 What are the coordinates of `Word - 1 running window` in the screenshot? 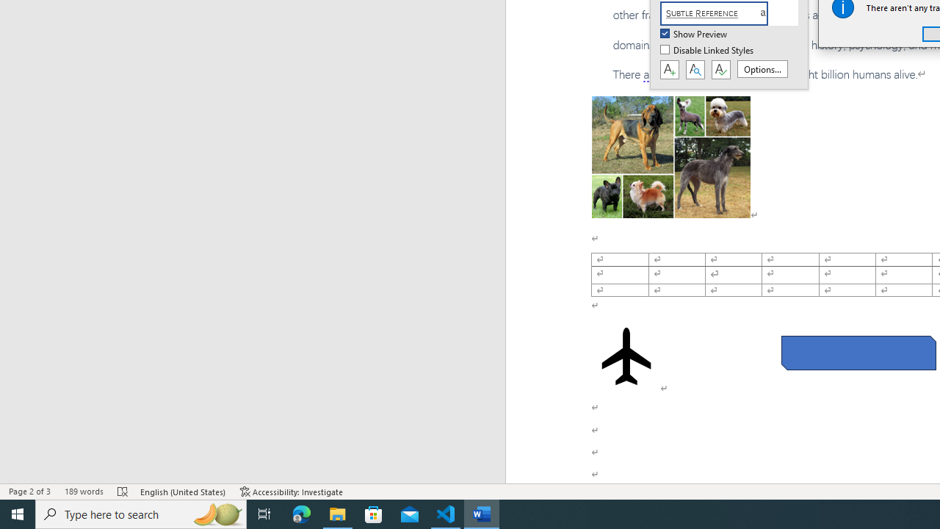 It's located at (482, 514).